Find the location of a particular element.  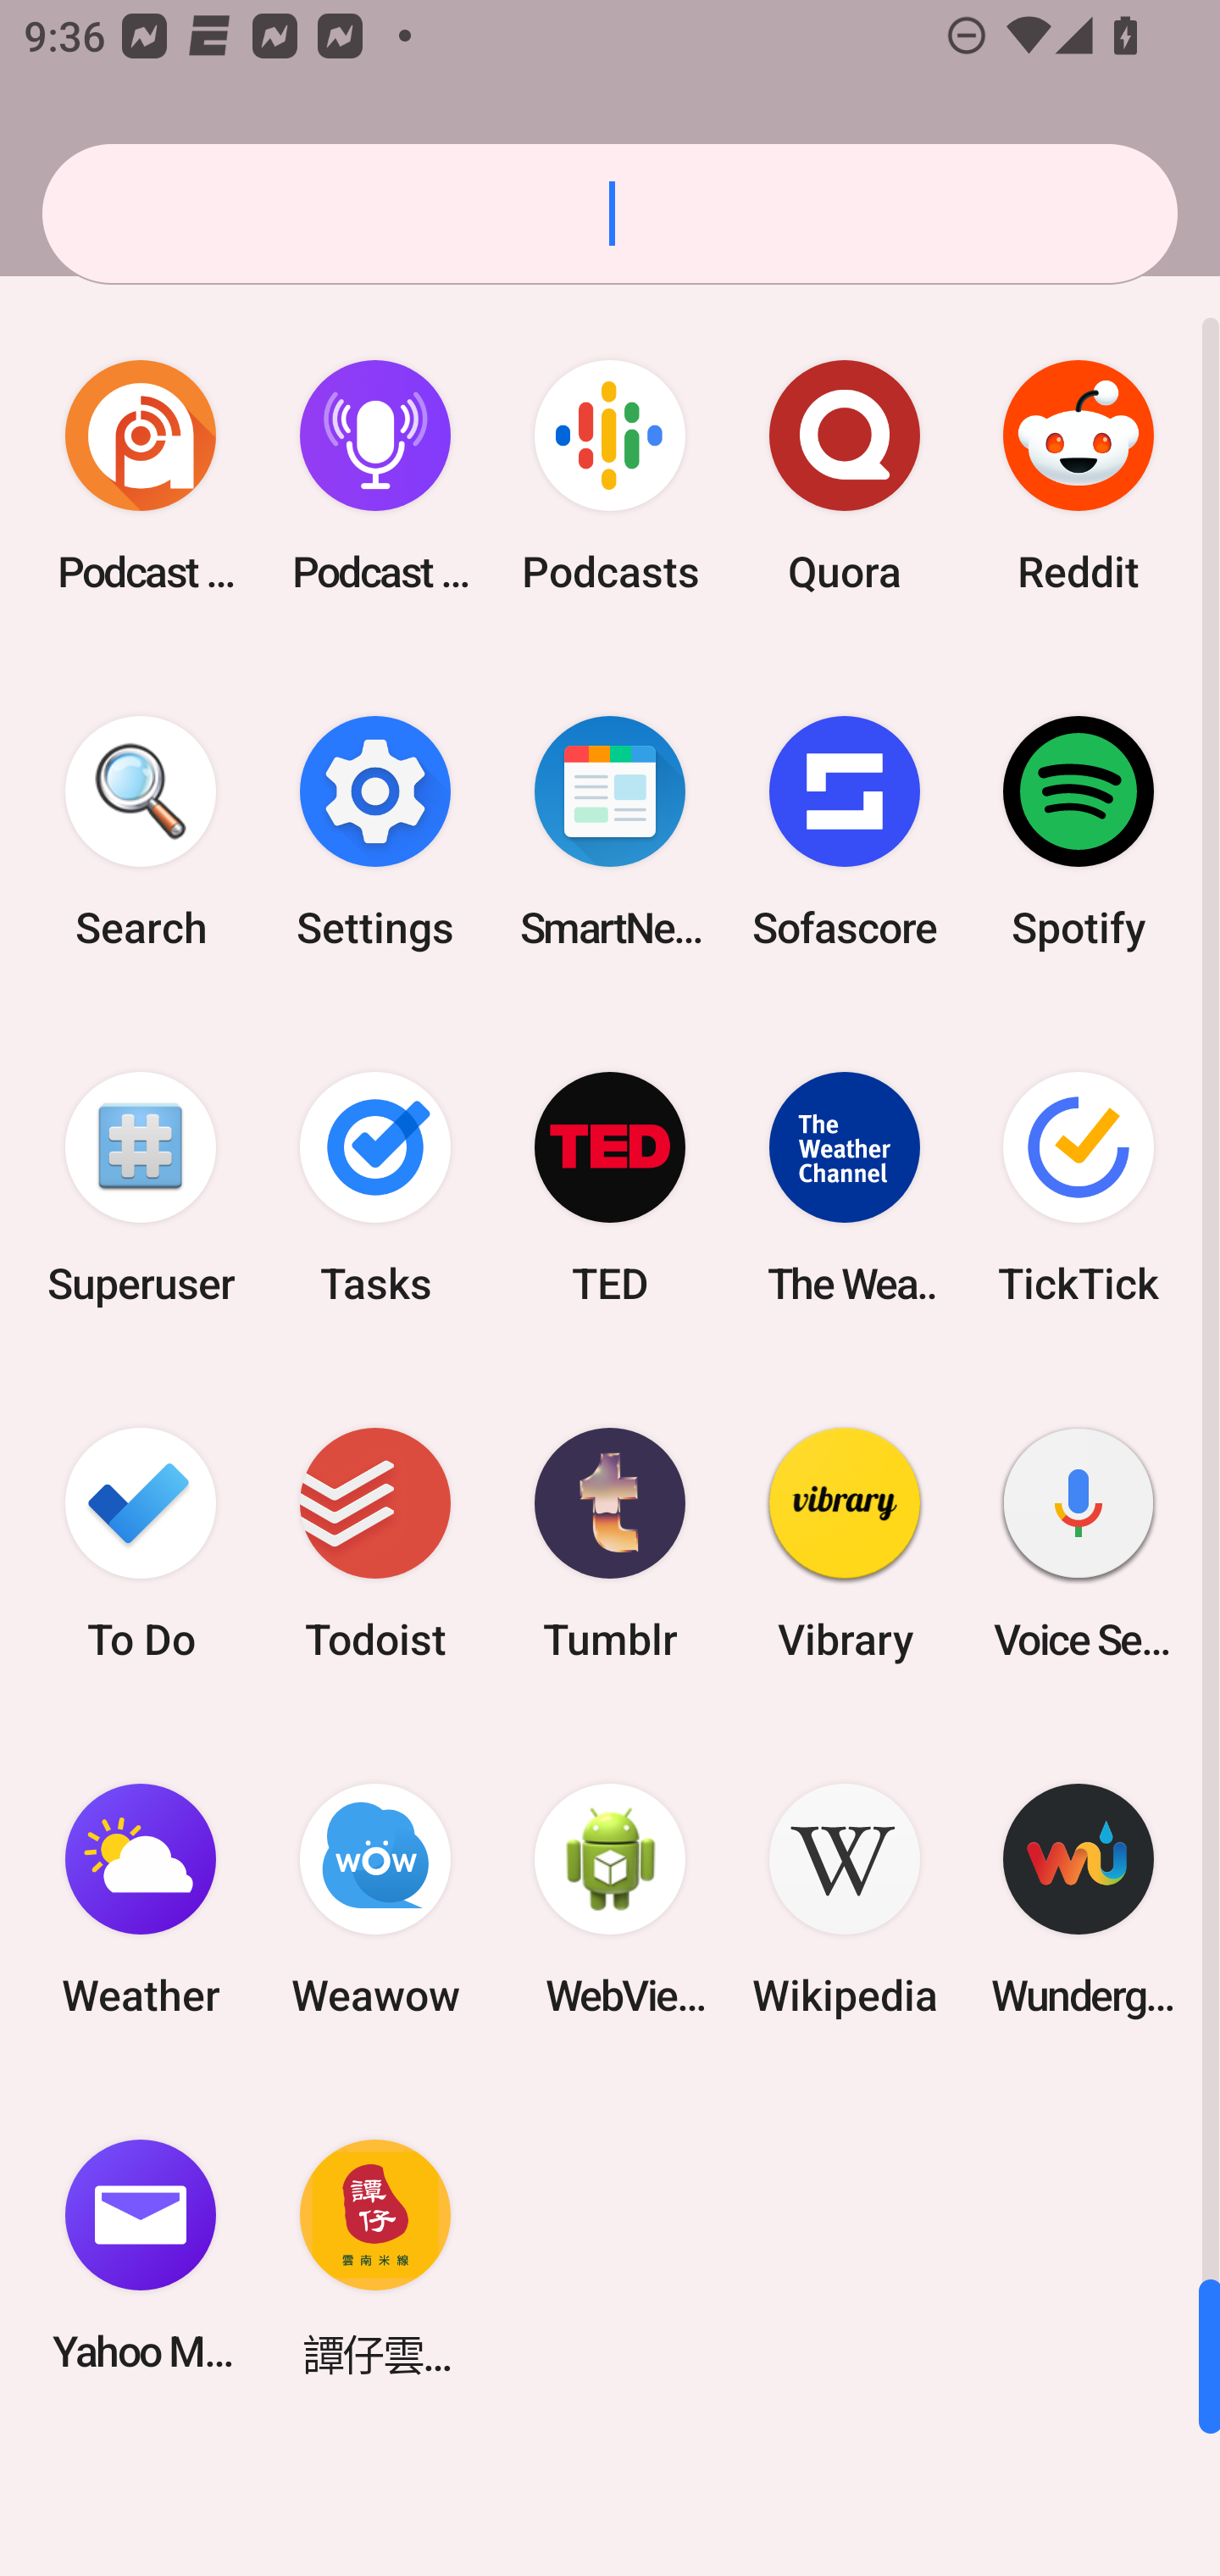

Wikipedia is located at coordinates (844, 1900).